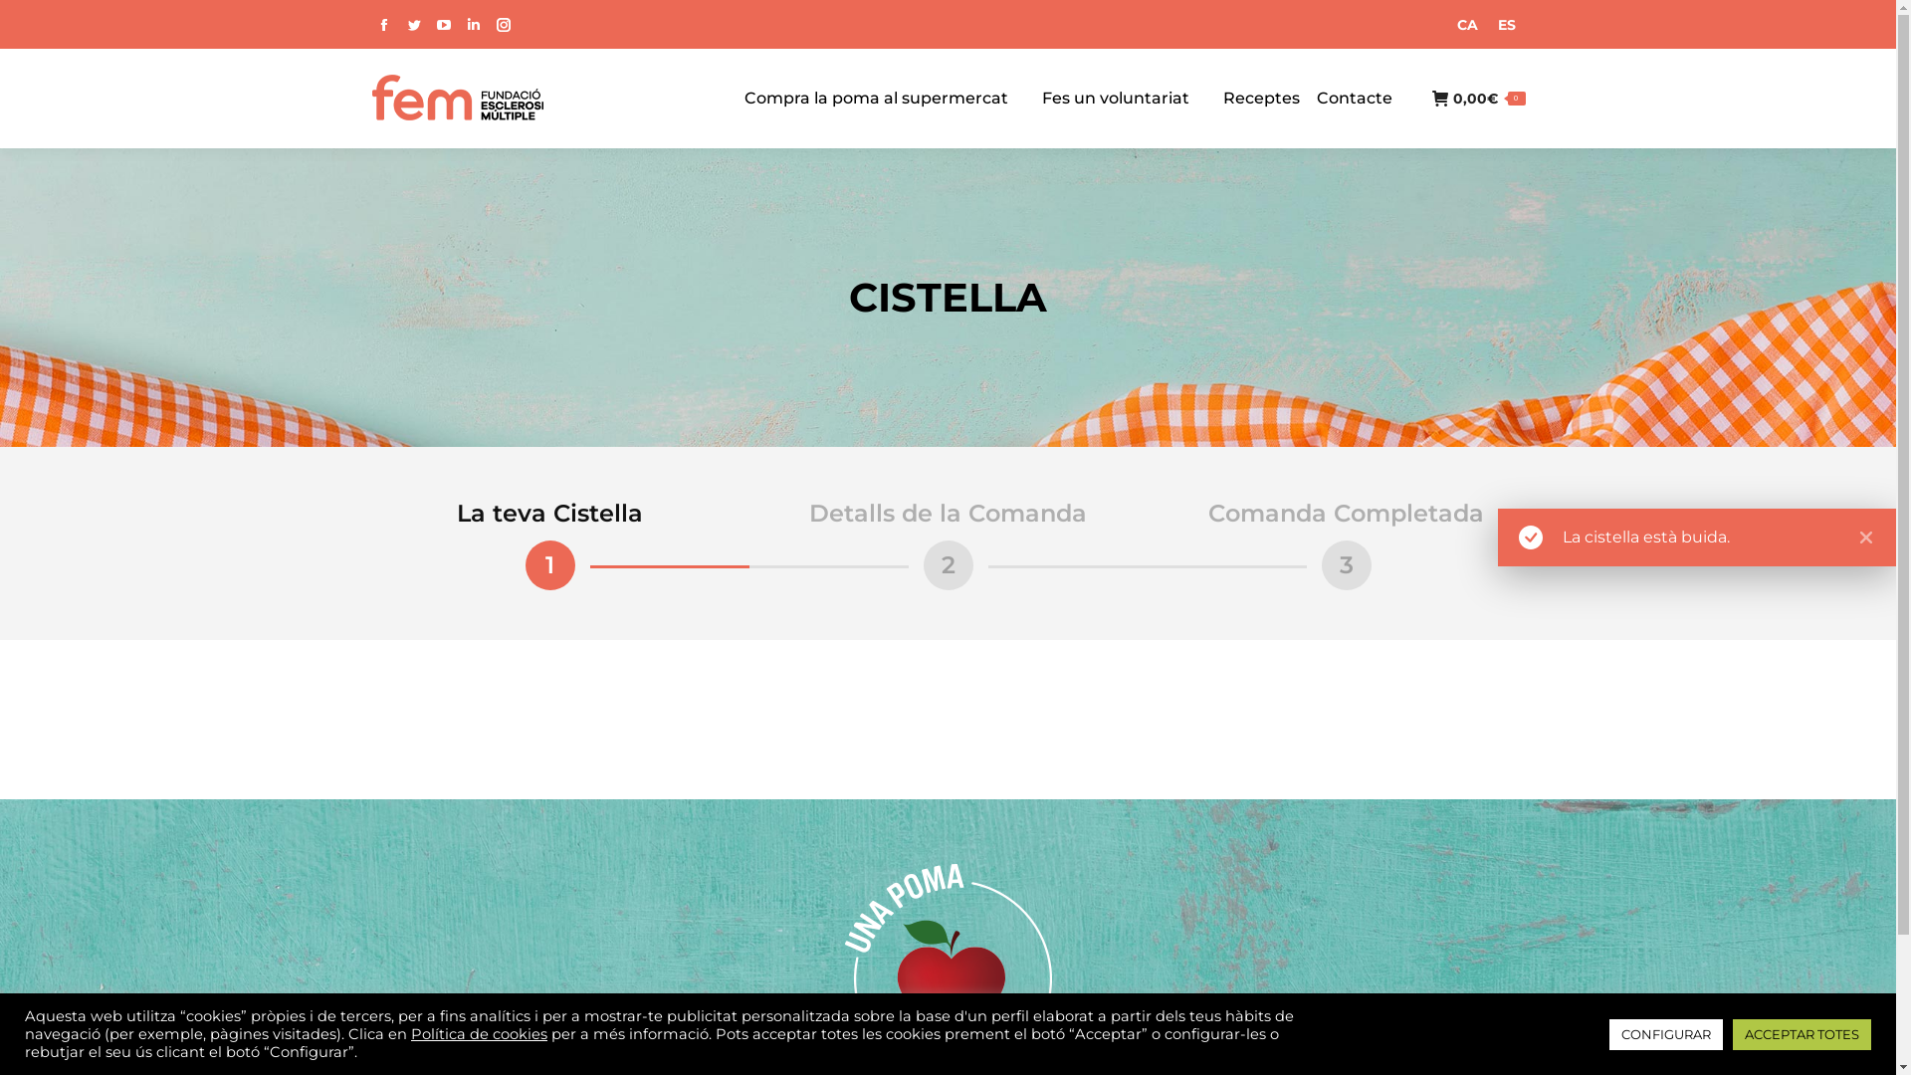  Describe the element at coordinates (1802, 1035) in the screenshot. I see `ACCEPTAR TOTES` at that location.